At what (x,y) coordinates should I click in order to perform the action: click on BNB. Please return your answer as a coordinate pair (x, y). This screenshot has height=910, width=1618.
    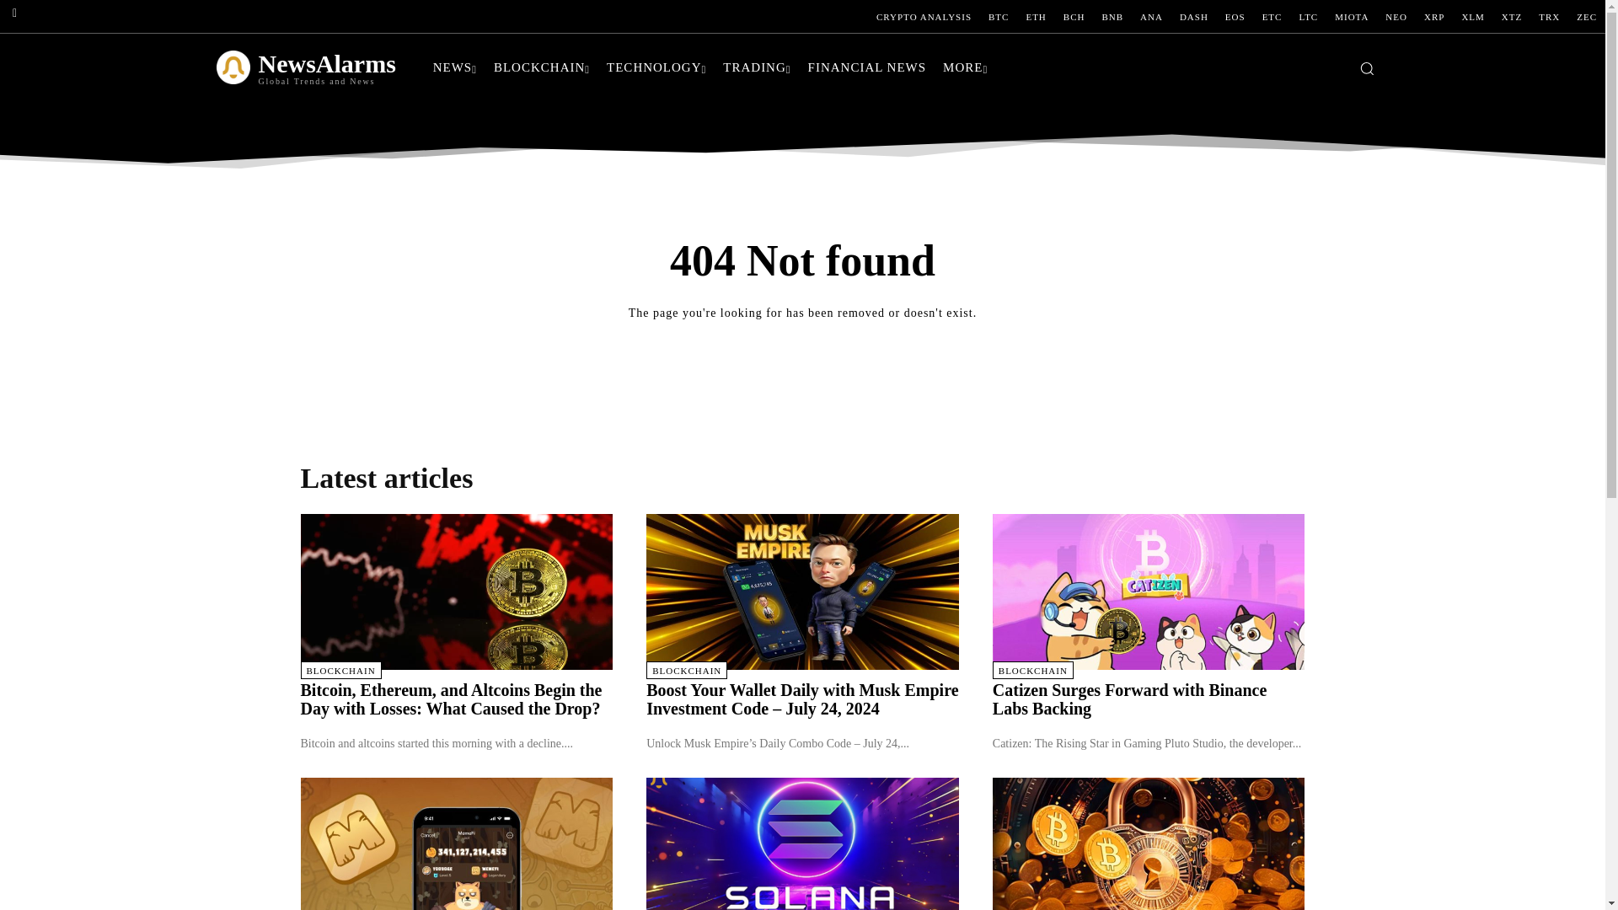
    Looking at the image, I should click on (1112, 17).